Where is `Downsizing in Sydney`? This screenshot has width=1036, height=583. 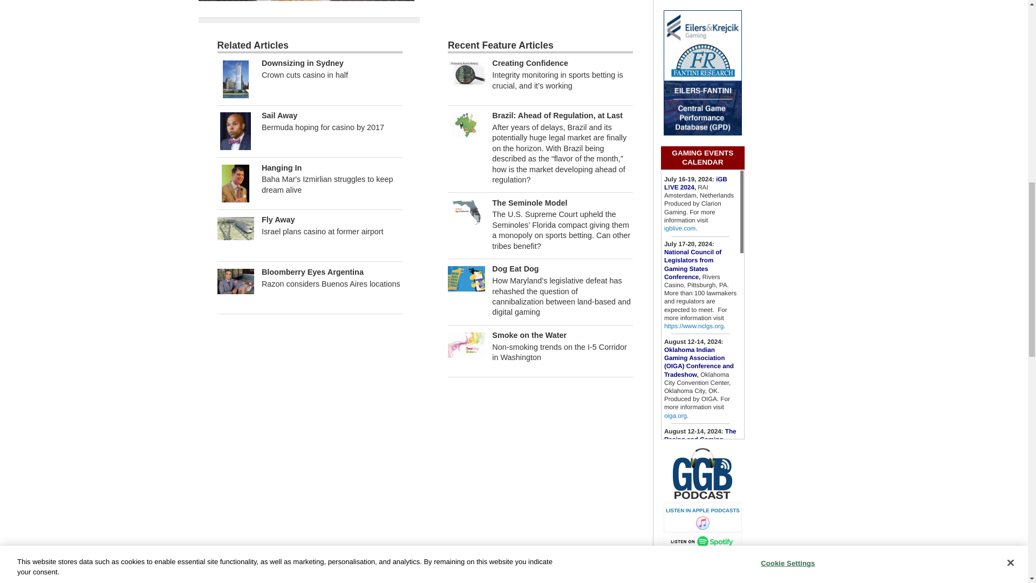 Downsizing in Sydney is located at coordinates (236, 79).